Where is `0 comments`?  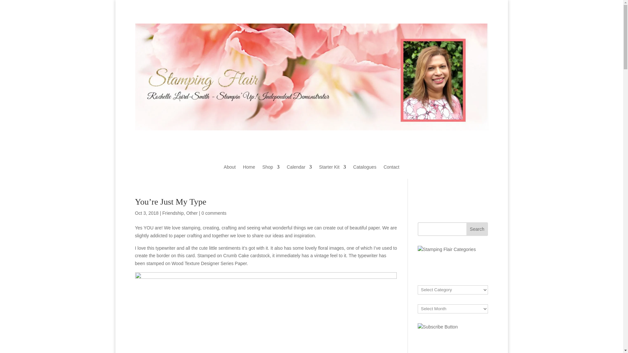
0 comments is located at coordinates (214, 213).